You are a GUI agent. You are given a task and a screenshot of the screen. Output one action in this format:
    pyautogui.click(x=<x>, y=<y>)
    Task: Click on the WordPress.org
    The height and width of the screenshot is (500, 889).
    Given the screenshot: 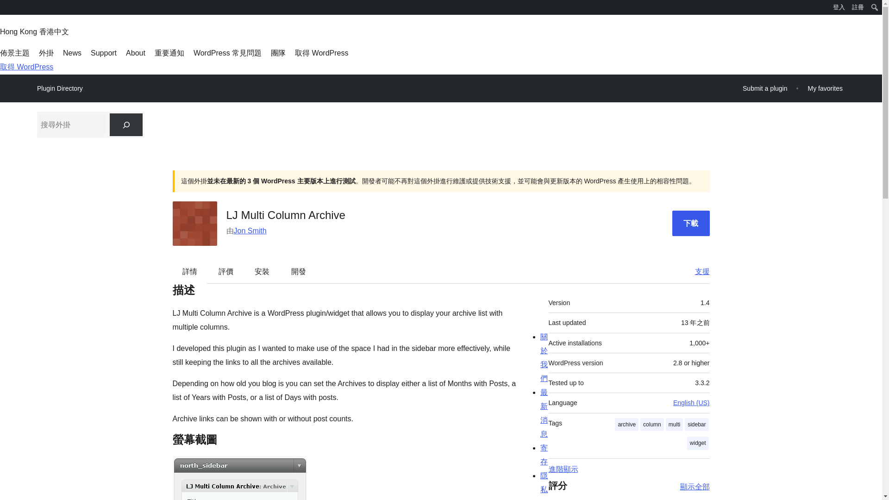 What is the action you would take?
    pyautogui.click(x=6, y=10)
    